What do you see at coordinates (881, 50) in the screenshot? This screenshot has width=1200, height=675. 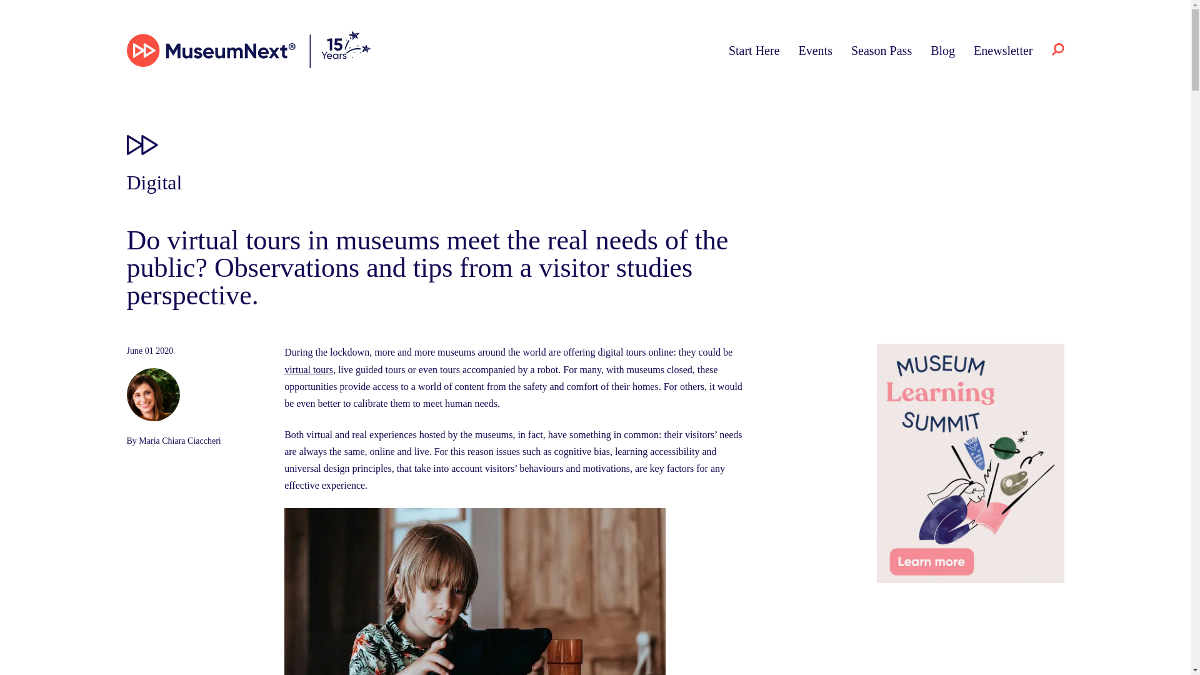 I see `Season Pass` at bounding box center [881, 50].